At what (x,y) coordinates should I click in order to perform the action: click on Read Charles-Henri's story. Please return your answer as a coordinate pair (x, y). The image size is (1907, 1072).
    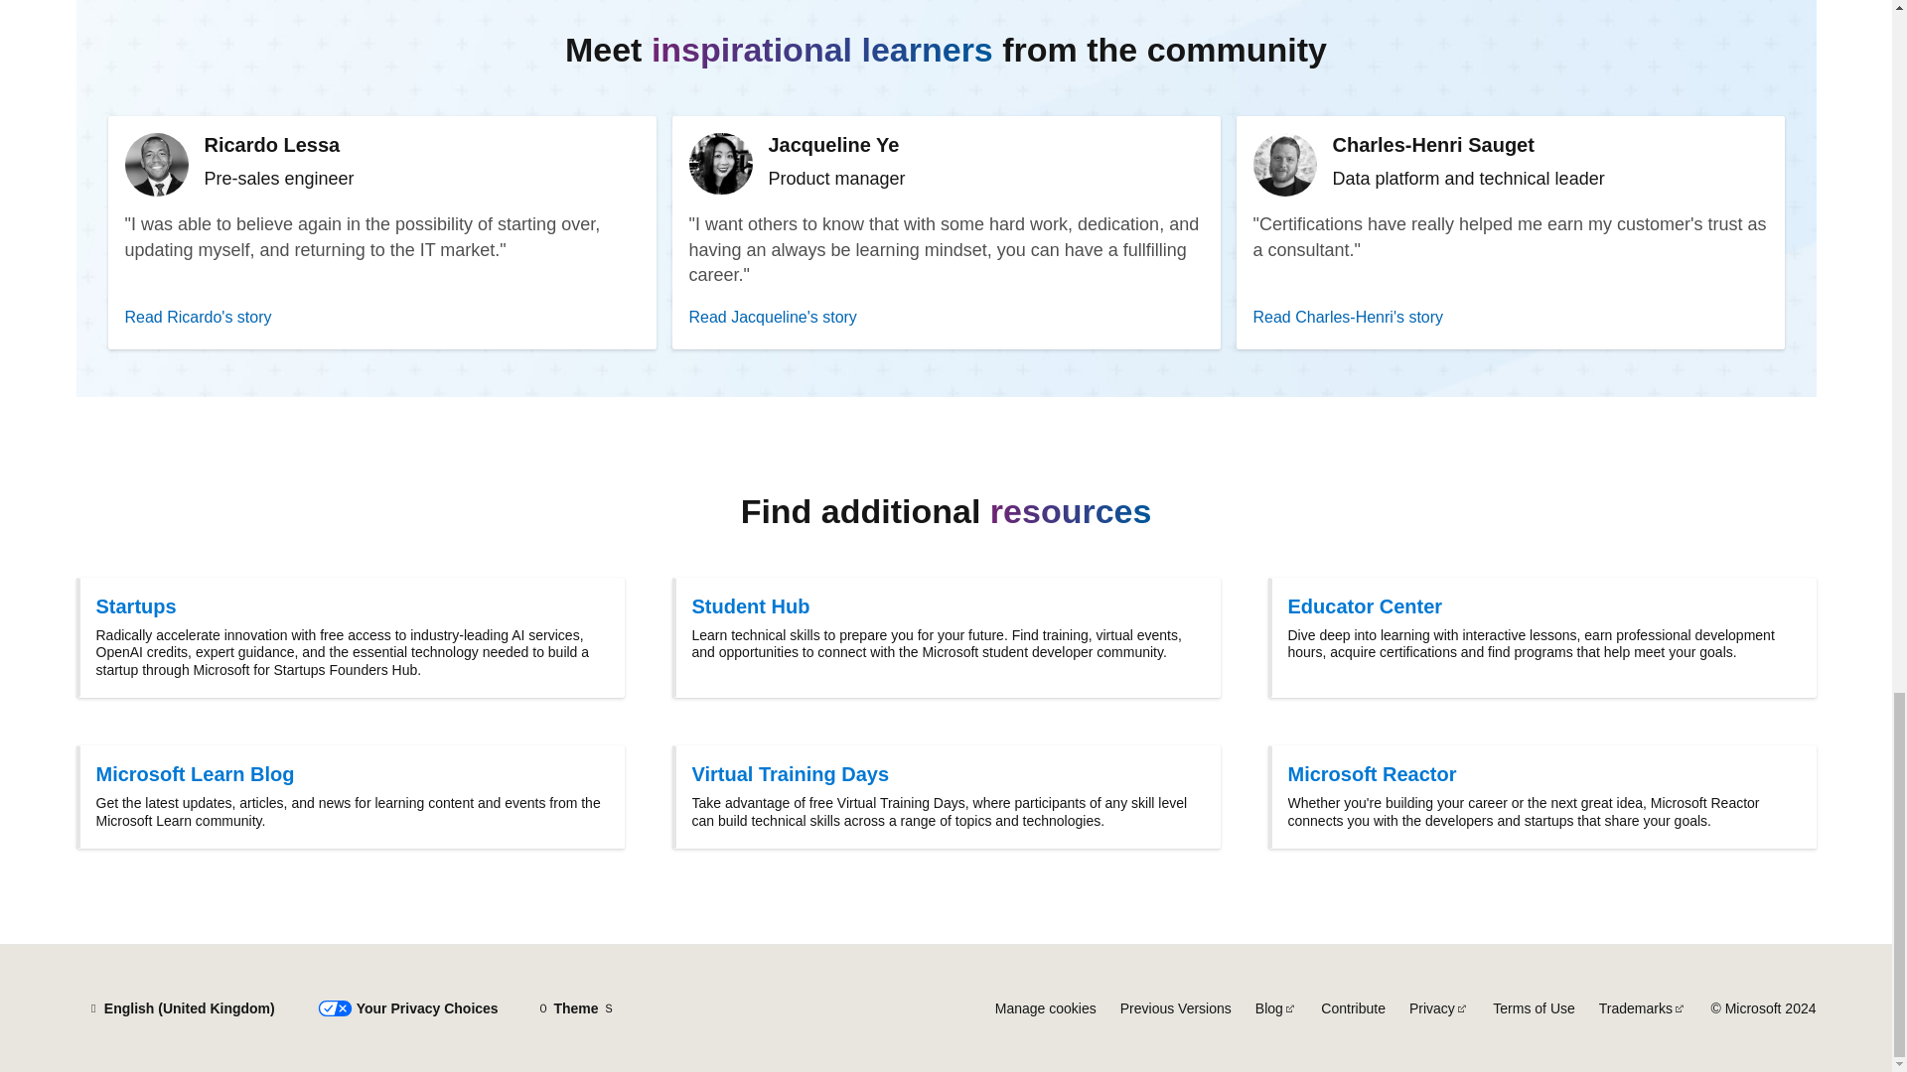
    Looking at the image, I should click on (1510, 317).